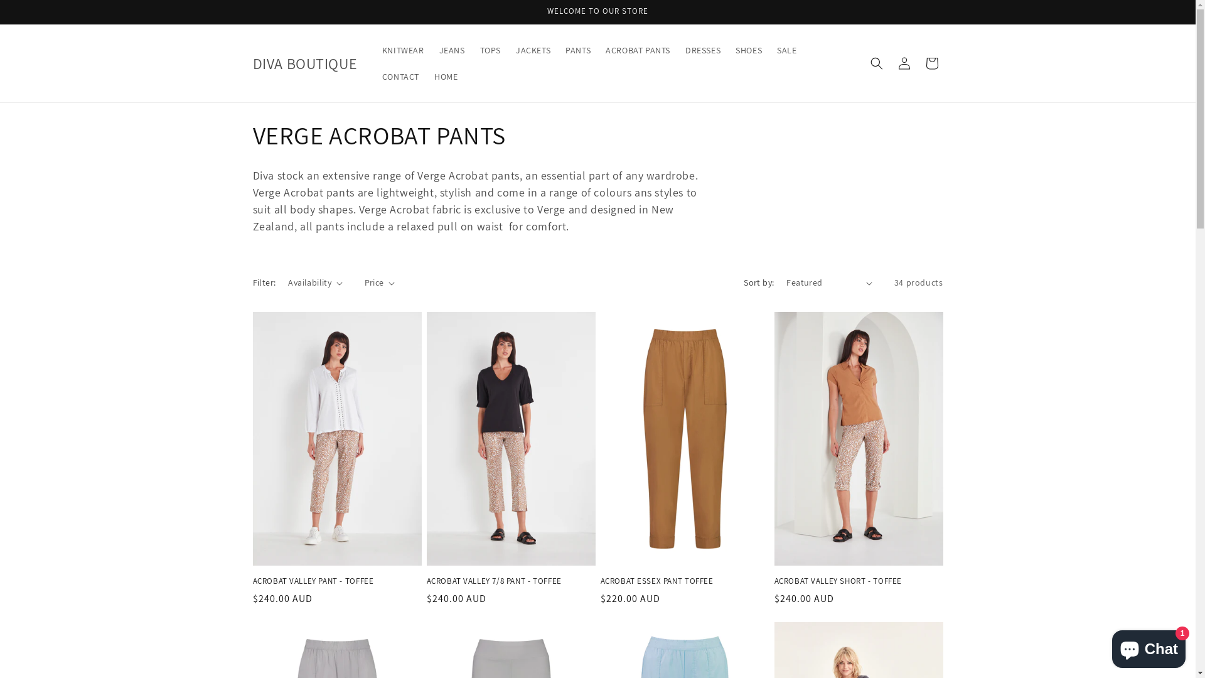  What do you see at coordinates (452, 50) in the screenshot?
I see `JEANS` at bounding box center [452, 50].